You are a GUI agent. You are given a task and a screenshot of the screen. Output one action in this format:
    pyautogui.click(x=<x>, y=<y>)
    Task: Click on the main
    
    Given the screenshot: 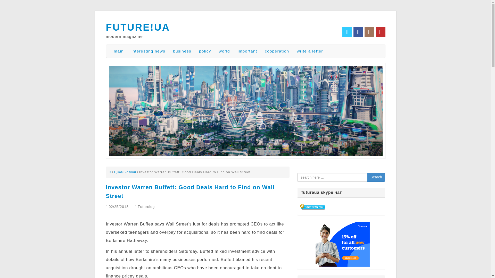 What is the action you would take?
    pyautogui.click(x=119, y=51)
    